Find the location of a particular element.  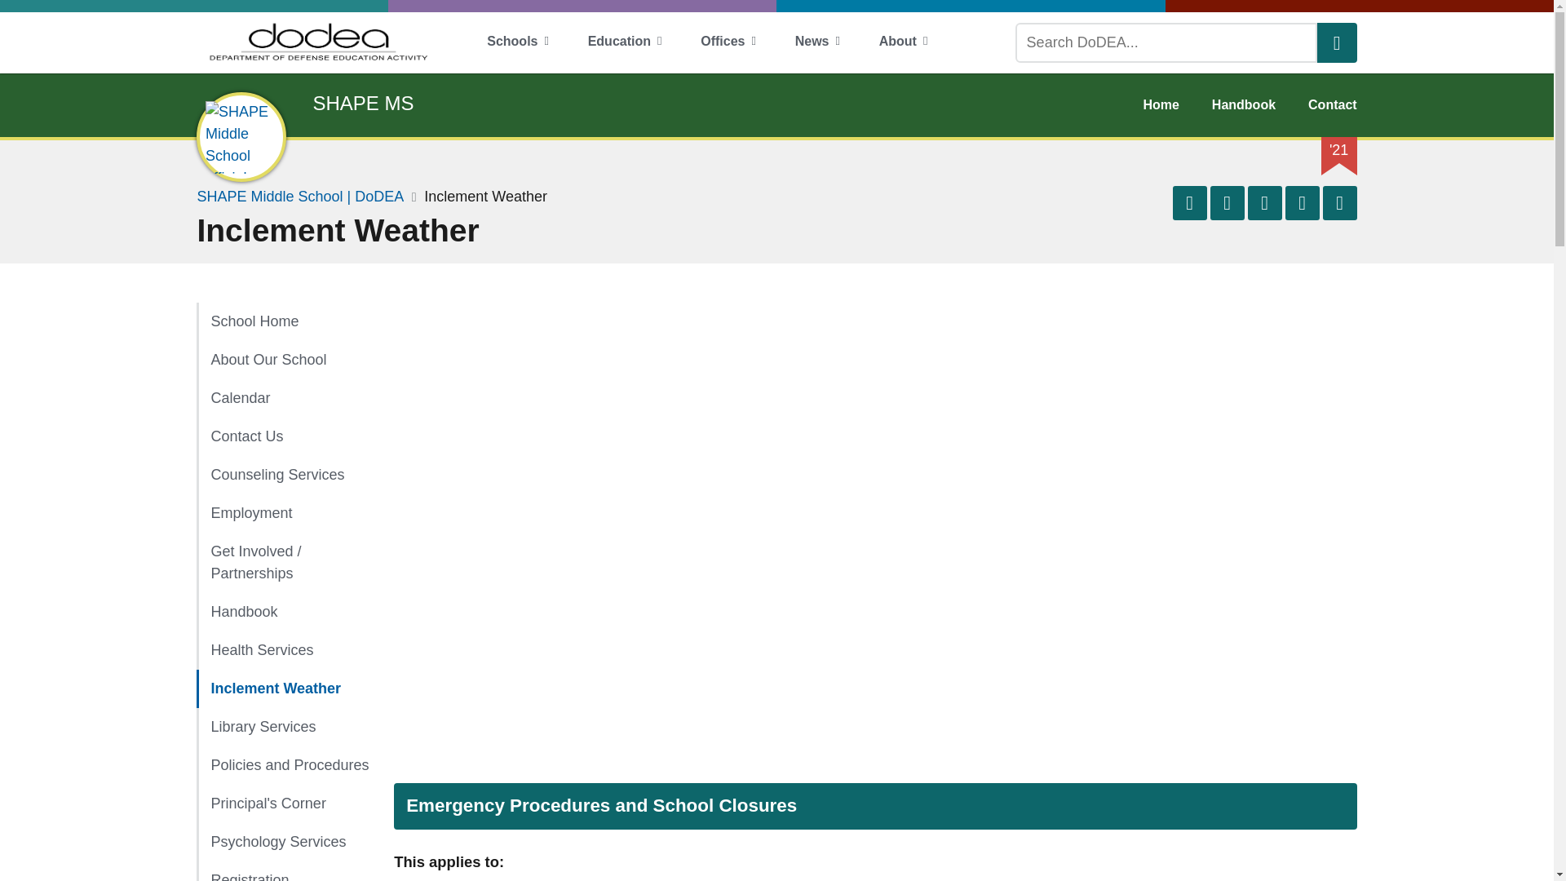

Offices is located at coordinates (728, 42).